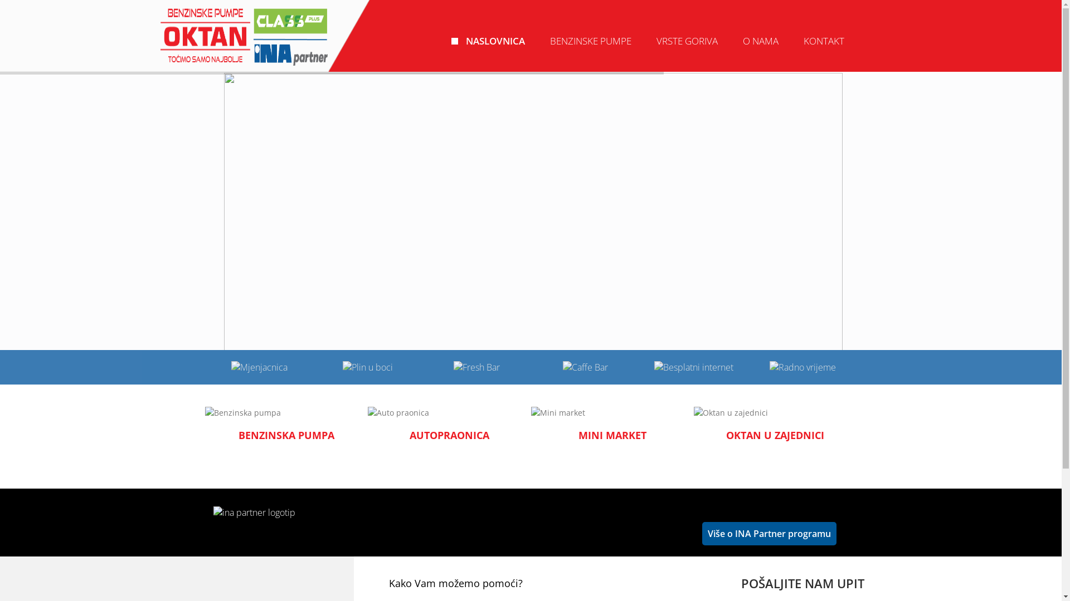 This screenshot has width=1070, height=601. I want to click on OKTAN, so click(244, 37).